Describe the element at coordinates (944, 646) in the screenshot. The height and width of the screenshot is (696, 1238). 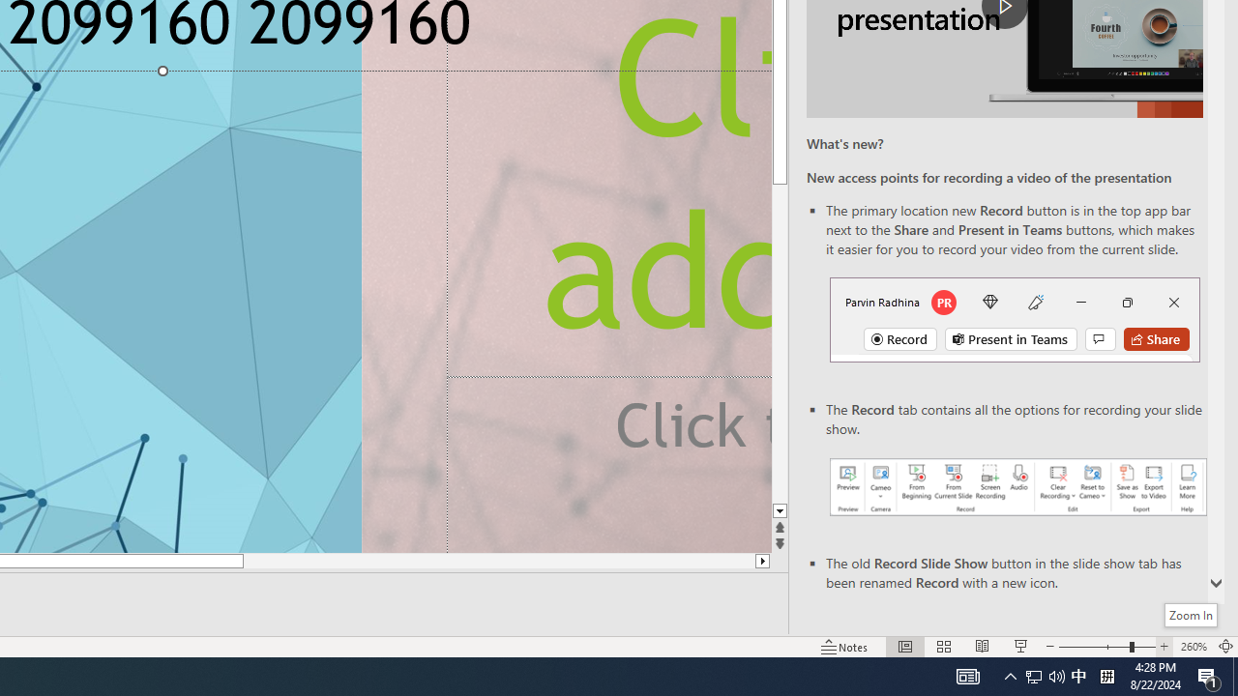
I see `Slide Sorter` at that location.